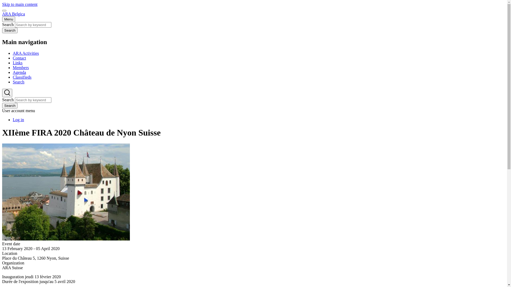  Describe the element at coordinates (33, 100) in the screenshot. I see `Enter the terms you wish to search for.` at that location.